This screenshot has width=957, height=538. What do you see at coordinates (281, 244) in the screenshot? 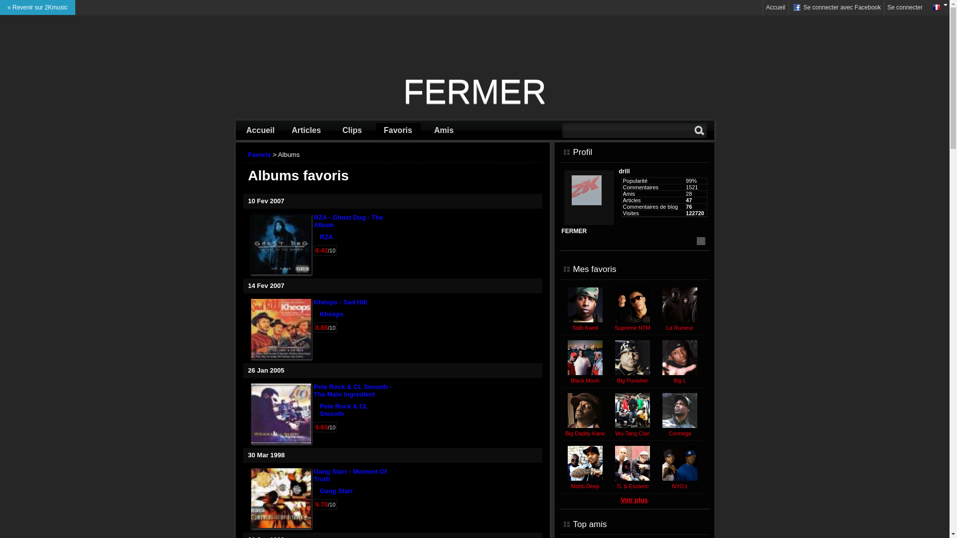
I see `RZA - Ghost Dog - The Album` at bounding box center [281, 244].